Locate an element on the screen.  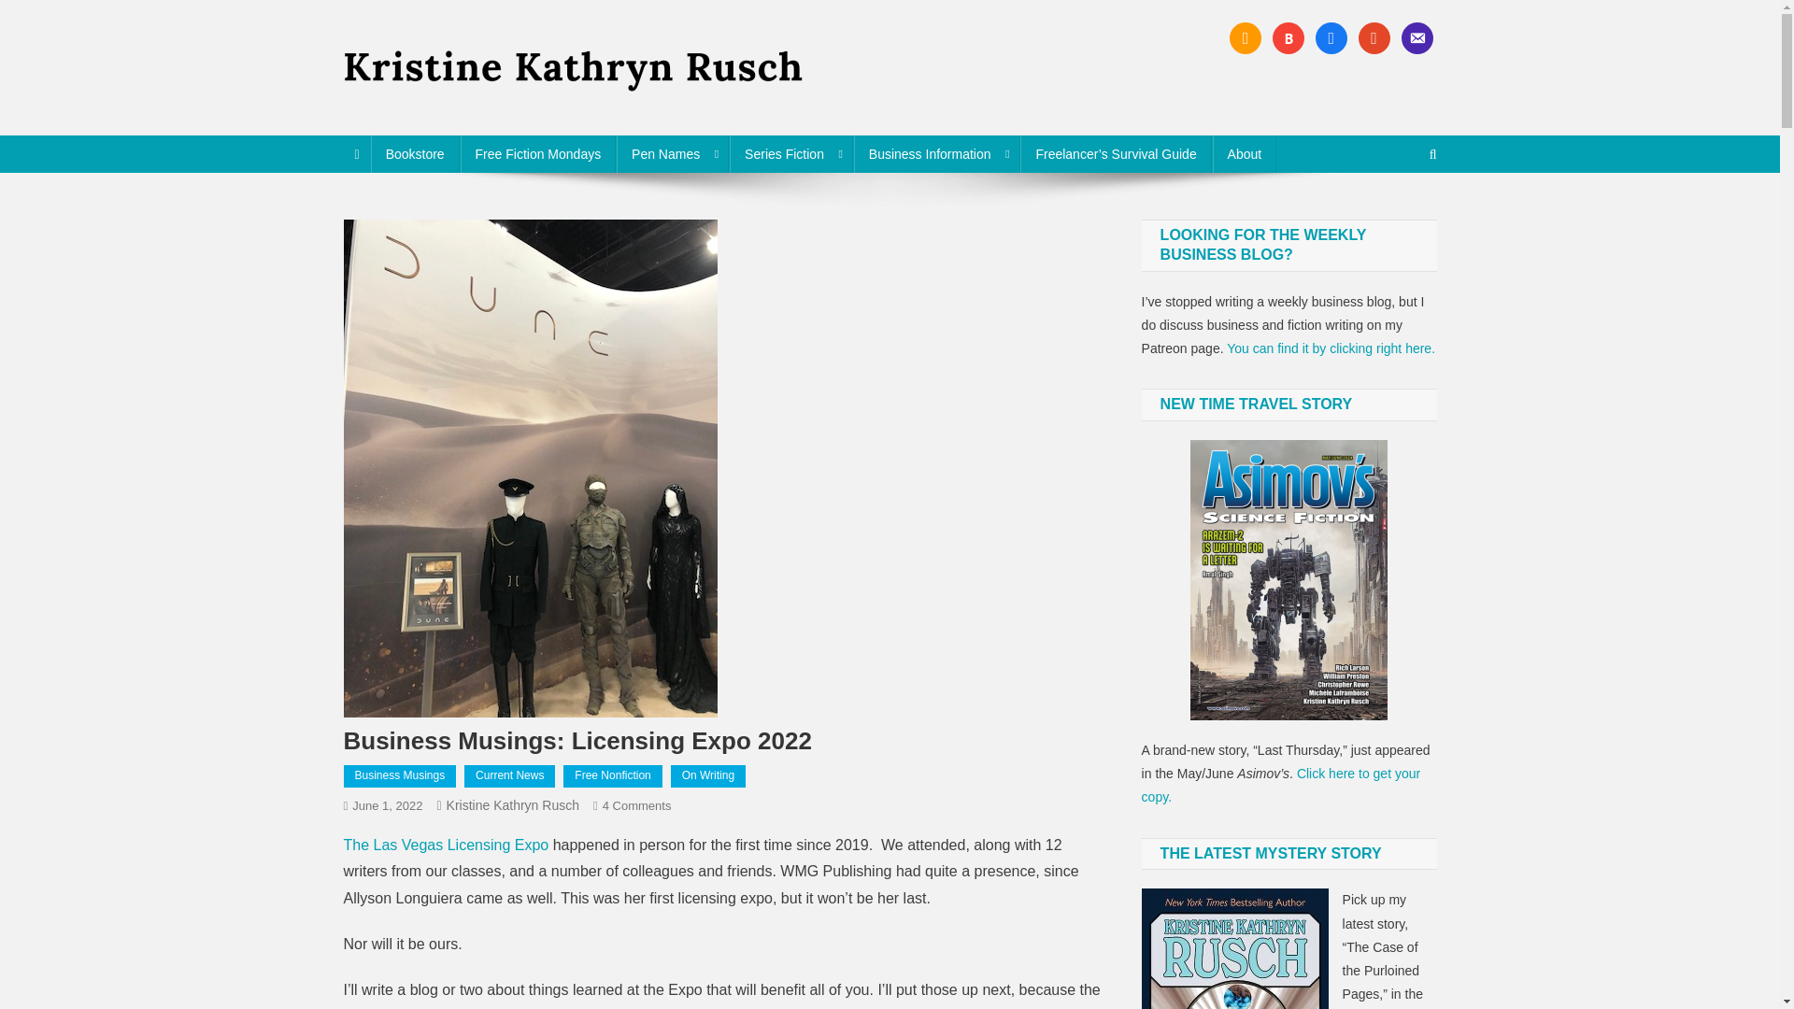
Bookstore is located at coordinates (637, 805).